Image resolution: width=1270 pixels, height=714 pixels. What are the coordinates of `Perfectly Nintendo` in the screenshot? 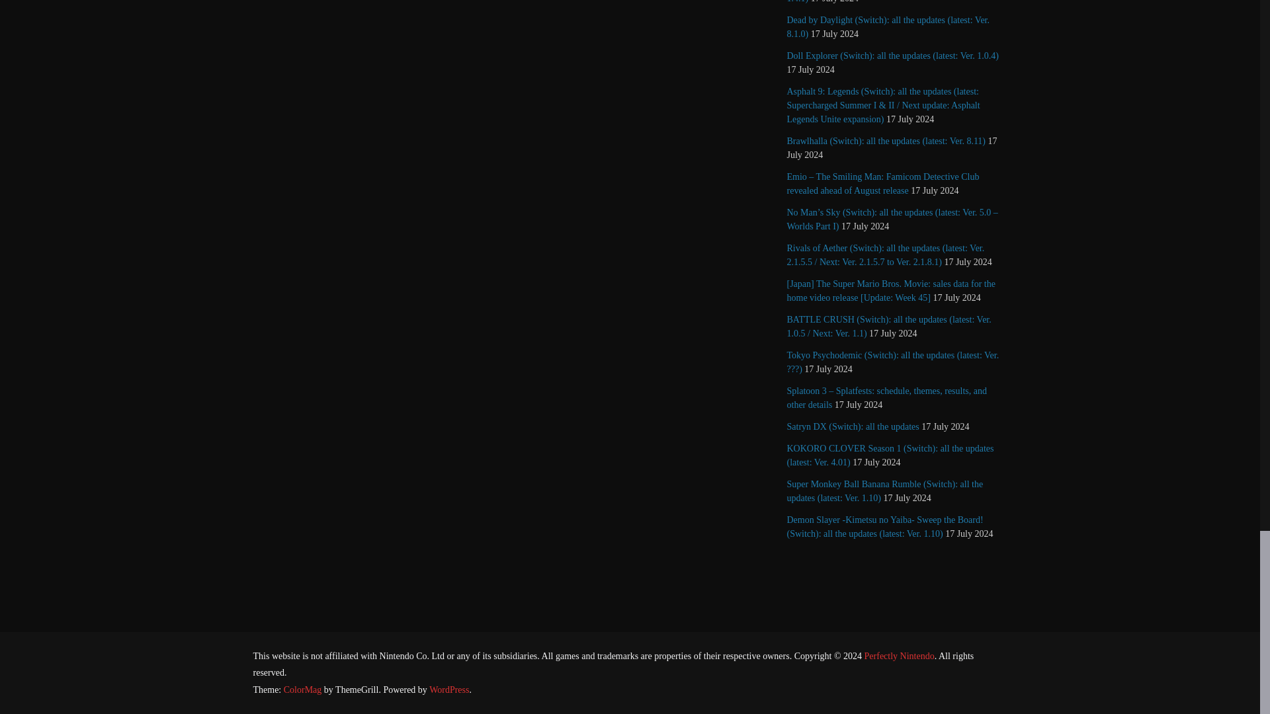 It's located at (900, 656).